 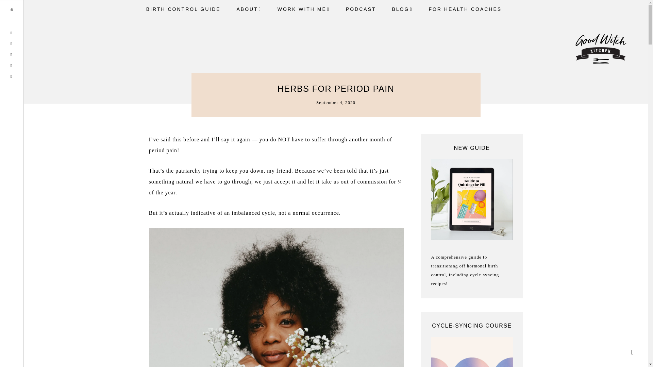 I want to click on ABOUT, so click(x=249, y=10).